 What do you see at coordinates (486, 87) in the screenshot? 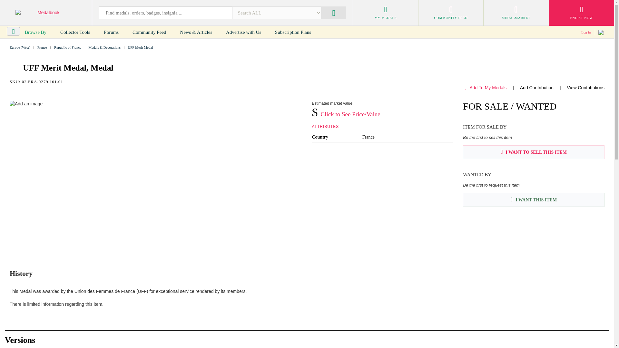
I see `Add To My Medals` at bounding box center [486, 87].